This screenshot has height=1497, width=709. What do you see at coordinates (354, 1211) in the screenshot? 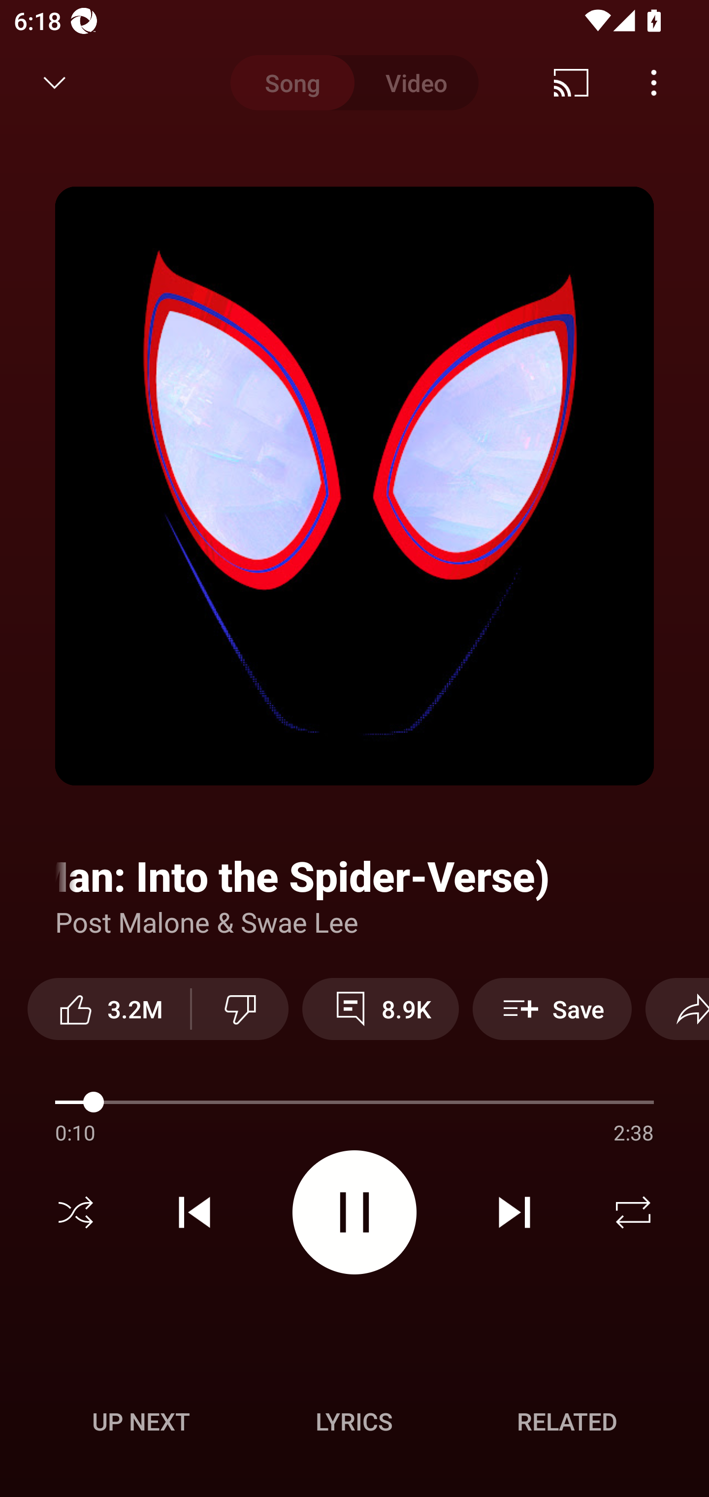
I see `Pause video` at bounding box center [354, 1211].